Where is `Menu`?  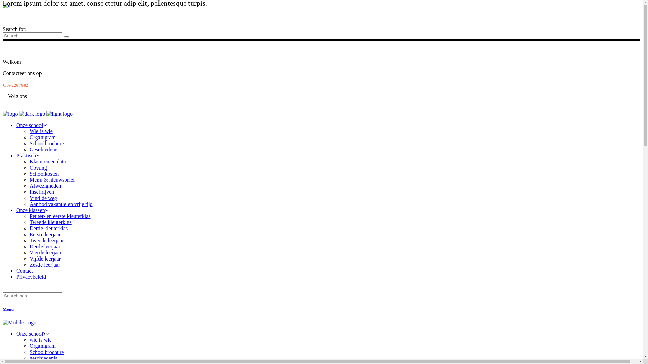 Menu is located at coordinates (321, 309).